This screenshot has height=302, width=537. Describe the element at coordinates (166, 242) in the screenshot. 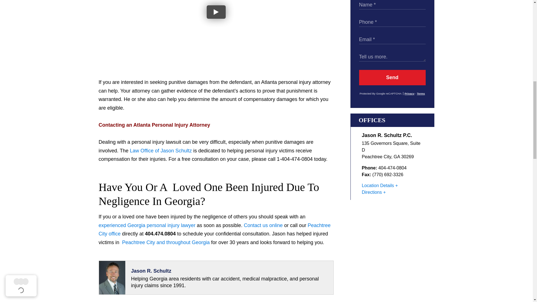

I see `Peachtree City and throughout Georgia` at that location.